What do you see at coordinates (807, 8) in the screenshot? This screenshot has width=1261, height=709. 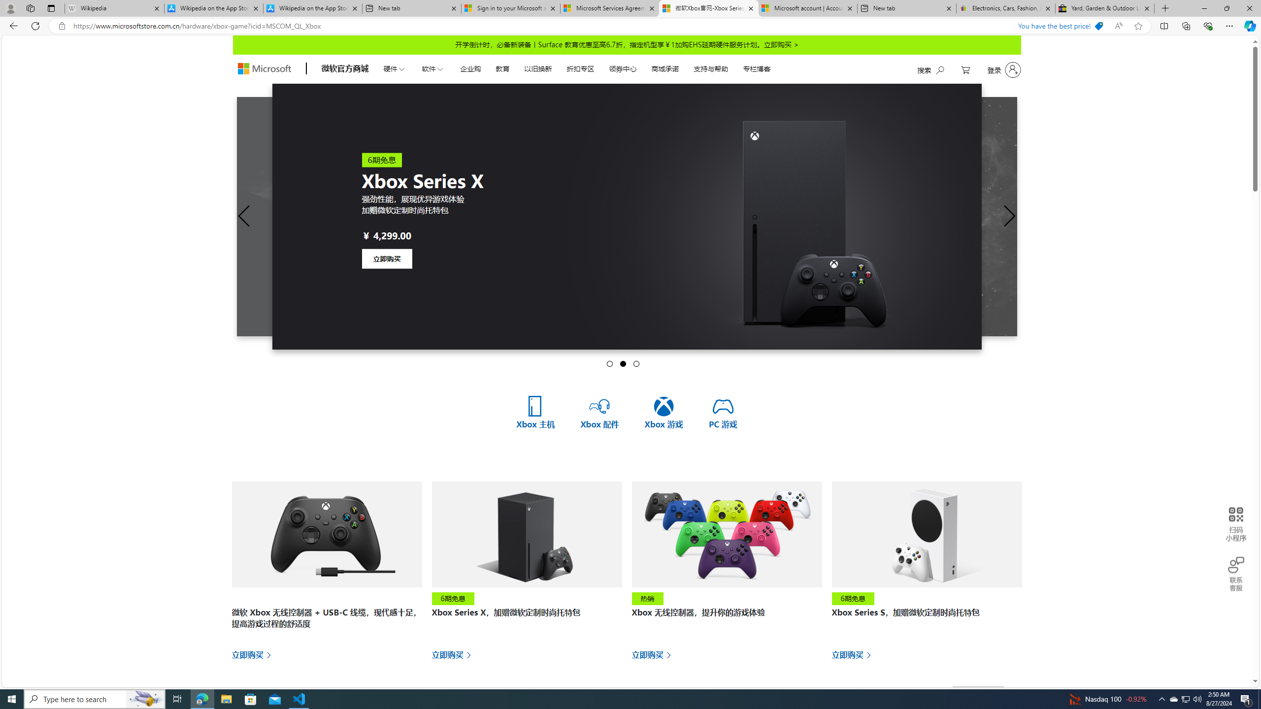 I see `Microsoft account | Account Checkup` at bounding box center [807, 8].